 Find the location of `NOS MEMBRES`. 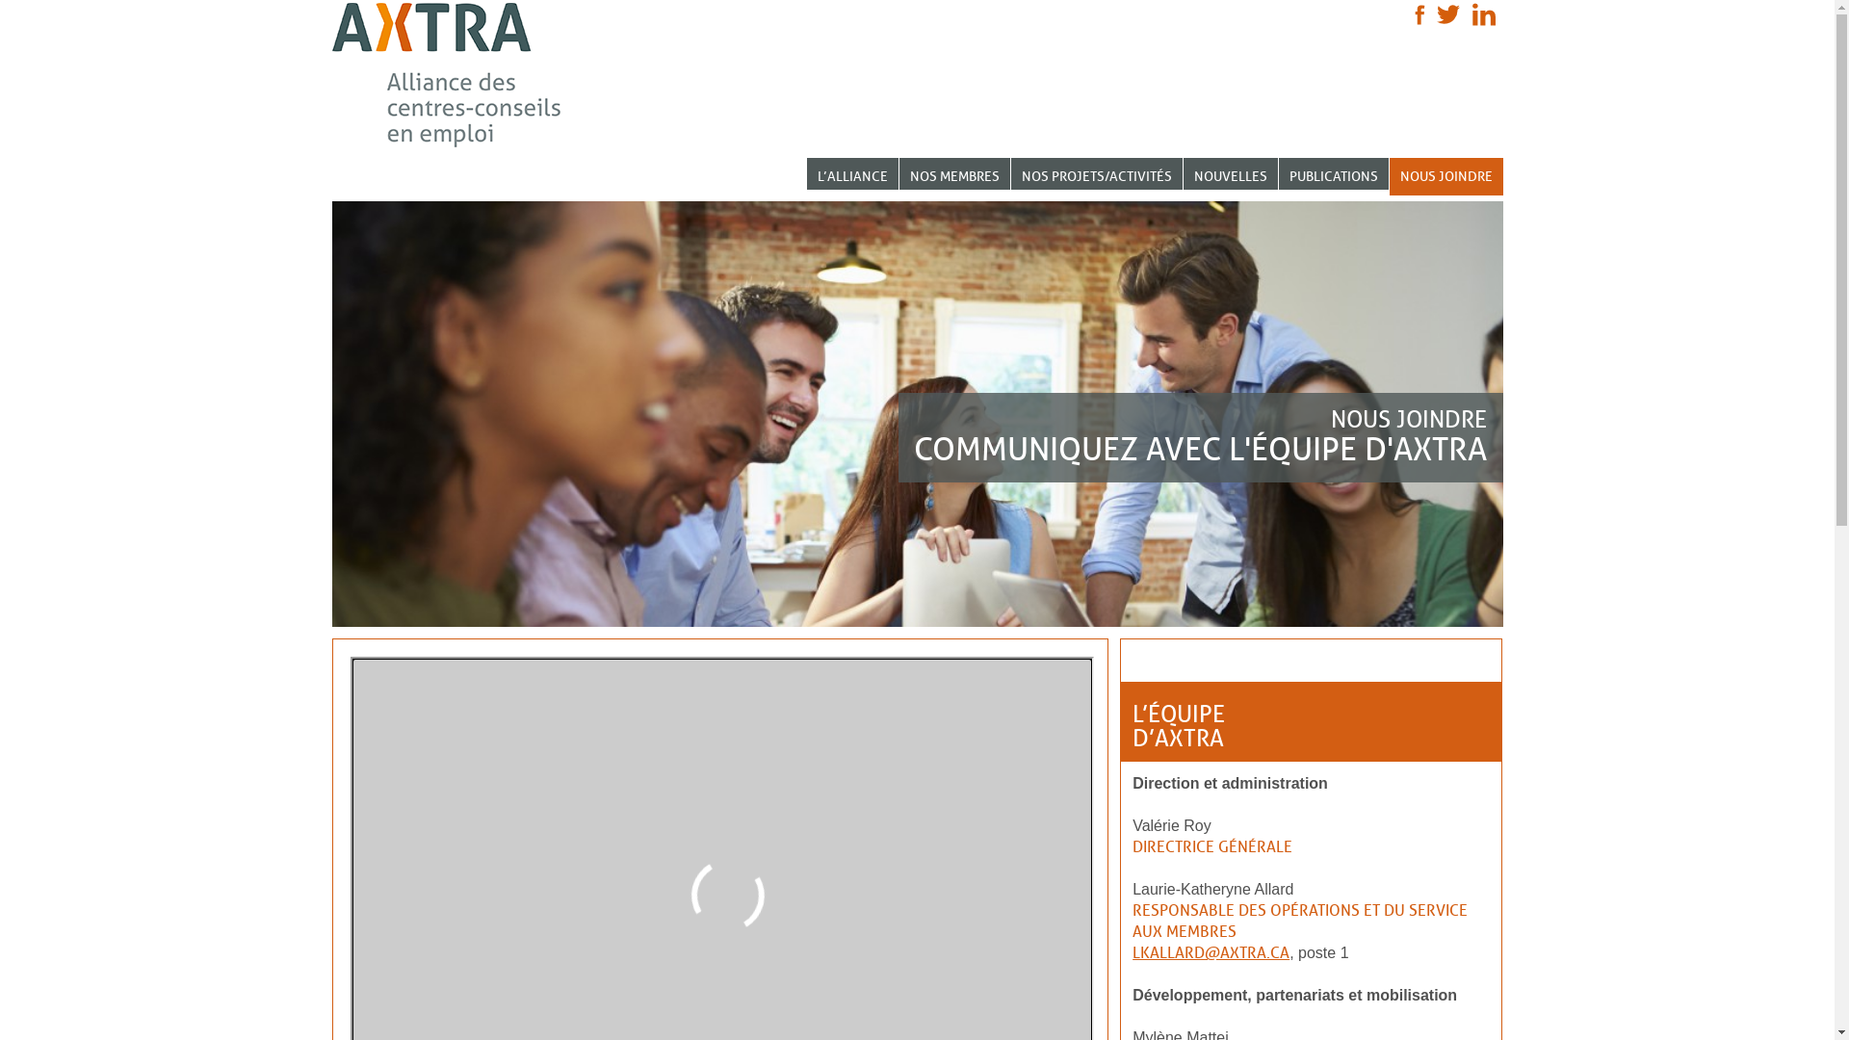

NOS MEMBRES is located at coordinates (955, 173).